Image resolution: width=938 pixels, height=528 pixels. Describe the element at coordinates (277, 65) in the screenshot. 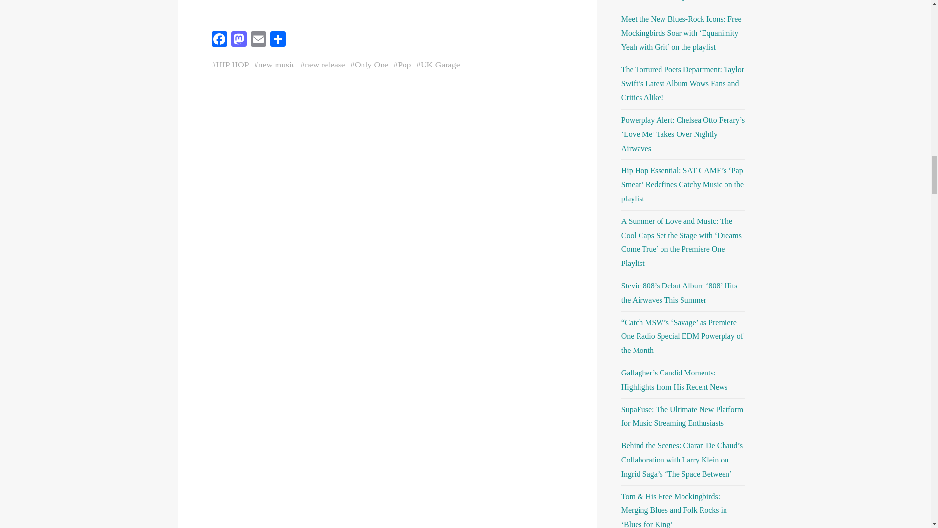

I see `new music` at that location.